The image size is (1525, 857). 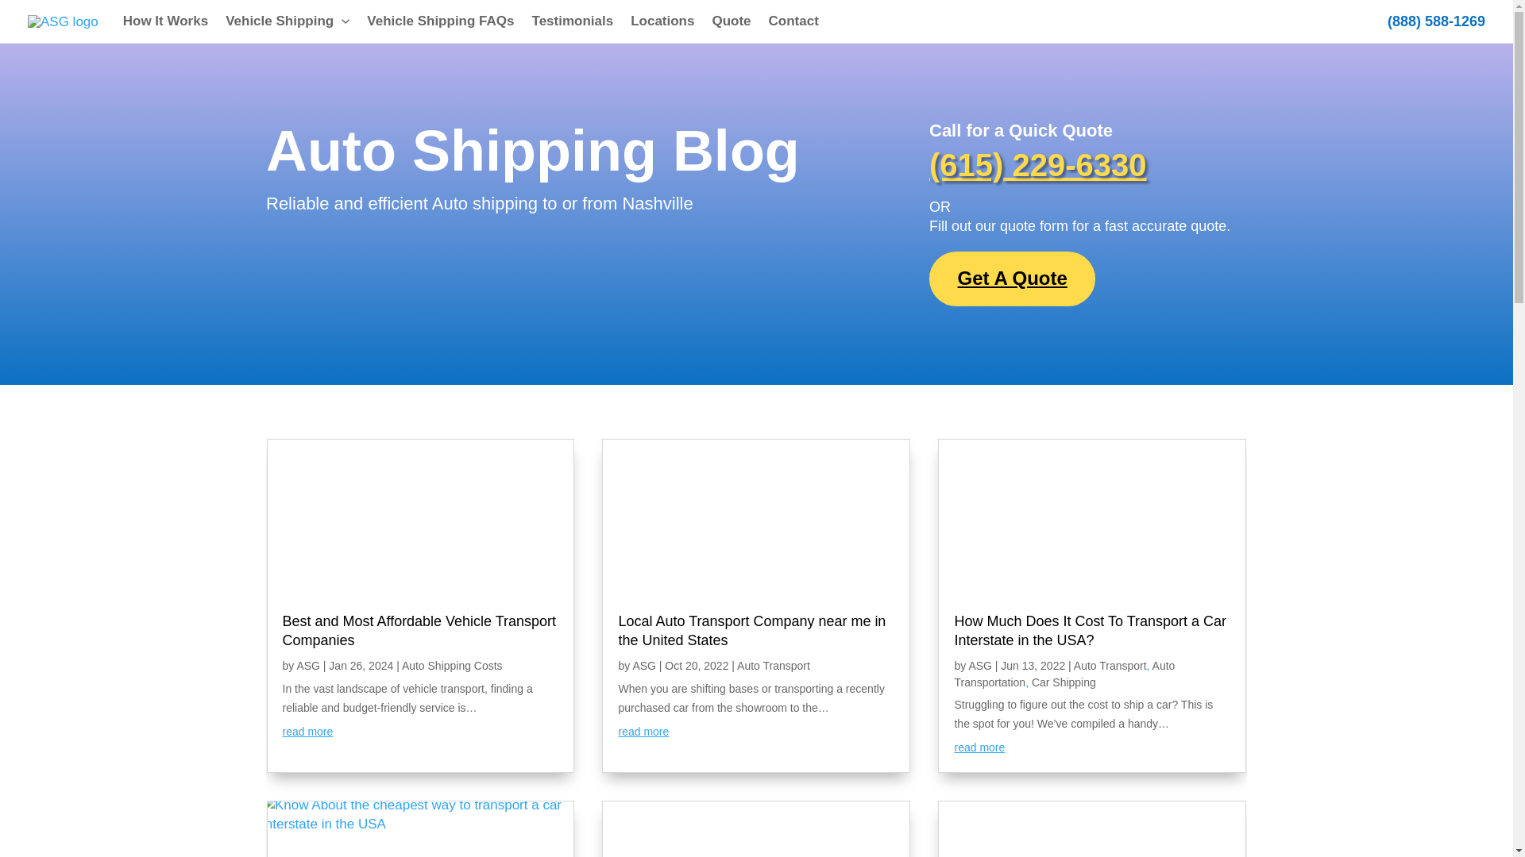 I want to click on How It Works, so click(x=165, y=21).